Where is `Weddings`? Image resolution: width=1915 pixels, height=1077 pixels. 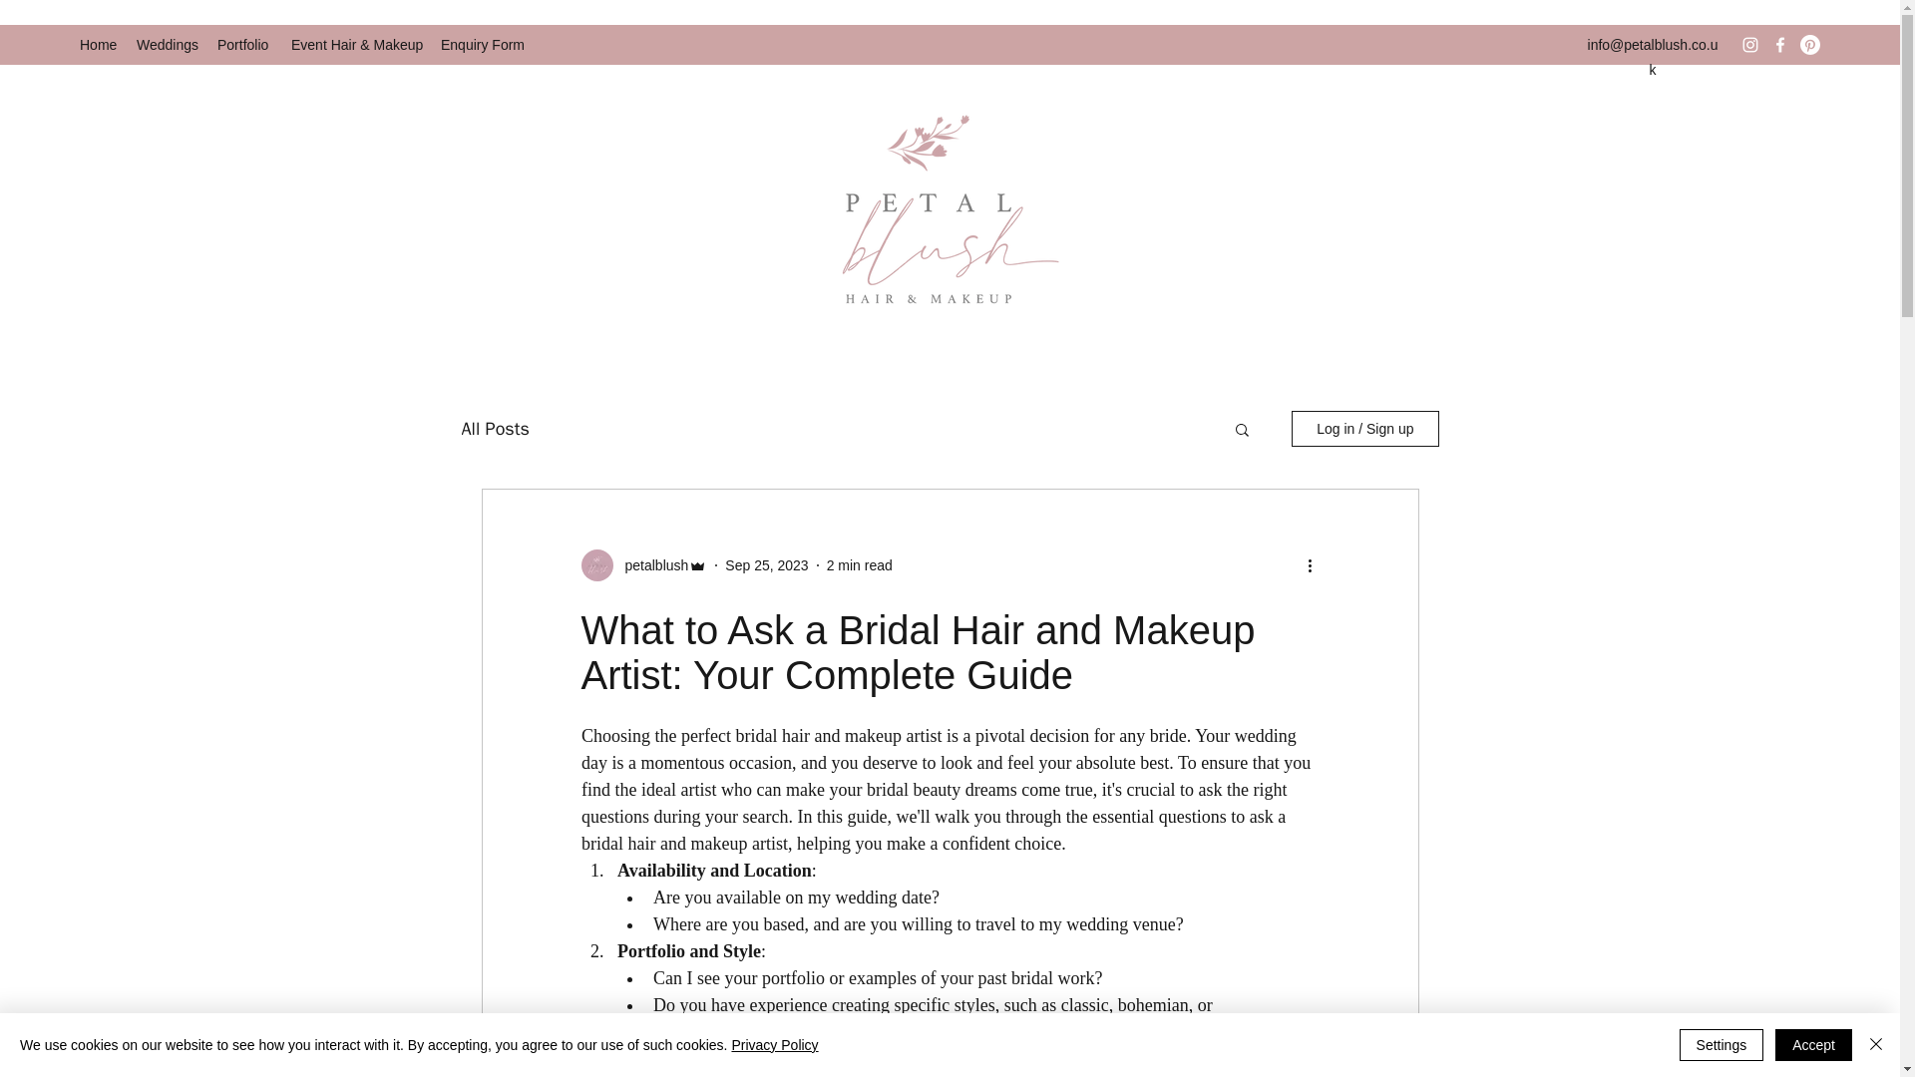
Weddings is located at coordinates (166, 45).